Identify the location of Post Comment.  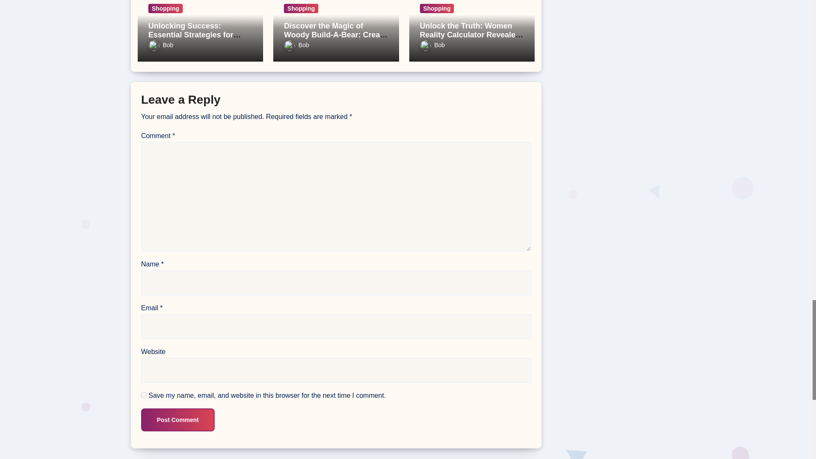
(178, 420).